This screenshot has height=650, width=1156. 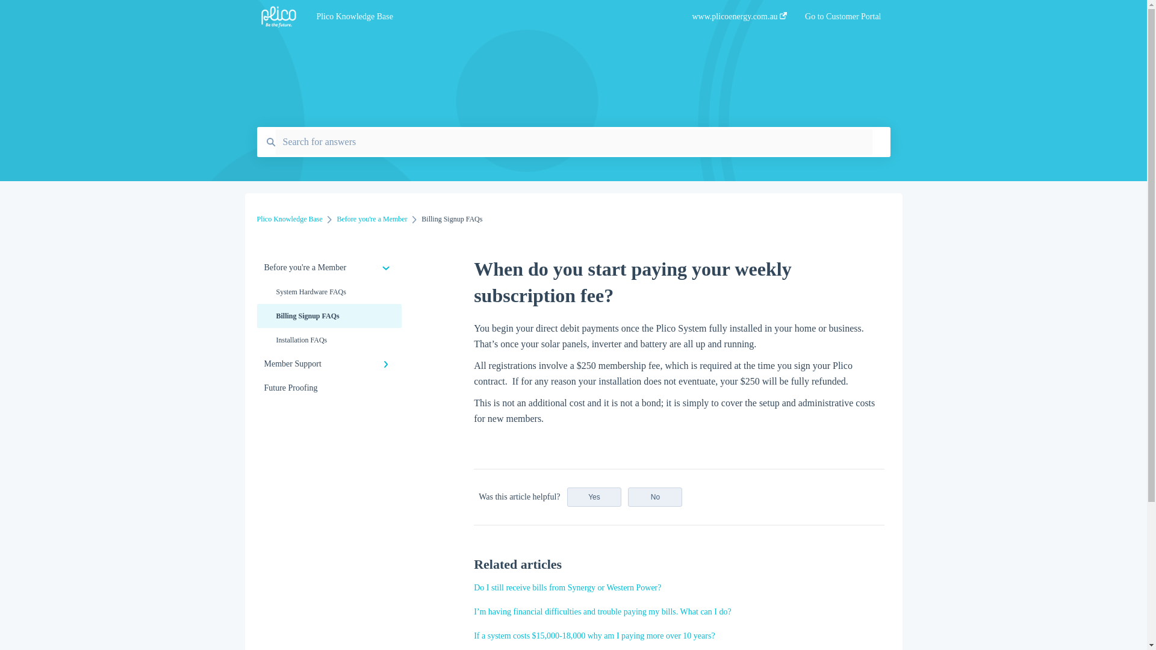 I want to click on Installation FAQs, so click(x=329, y=340).